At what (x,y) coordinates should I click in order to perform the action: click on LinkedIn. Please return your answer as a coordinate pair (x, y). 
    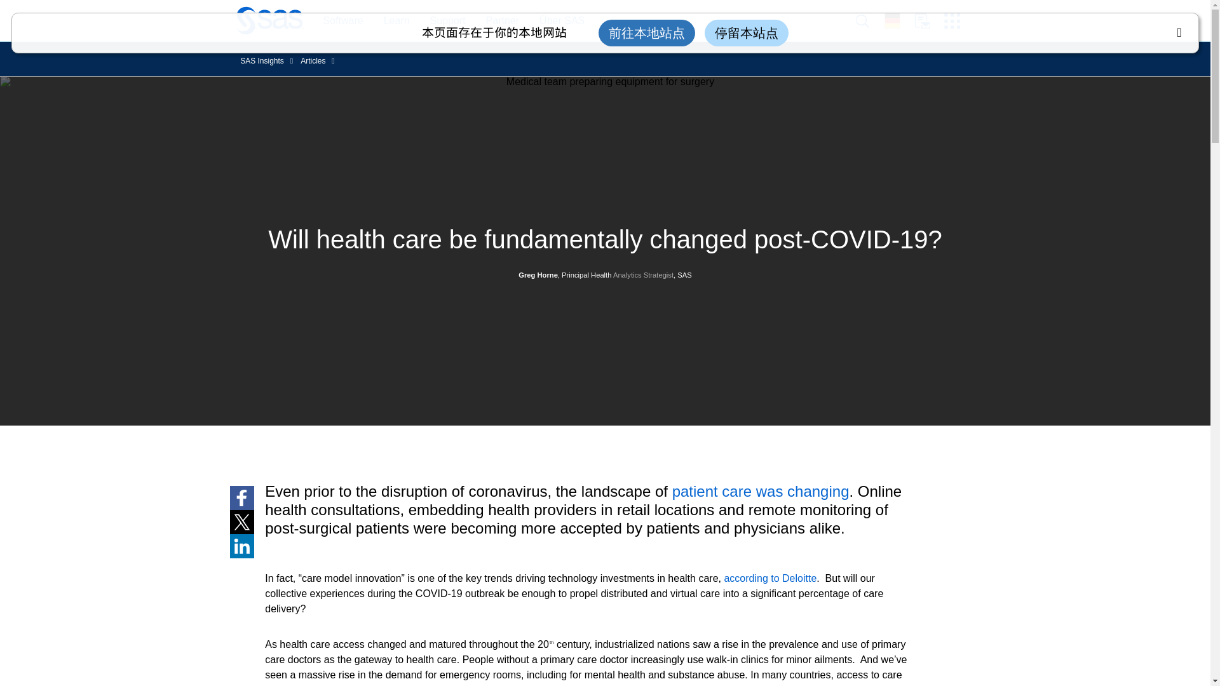
    Looking at the image, I should click on (241, 546).